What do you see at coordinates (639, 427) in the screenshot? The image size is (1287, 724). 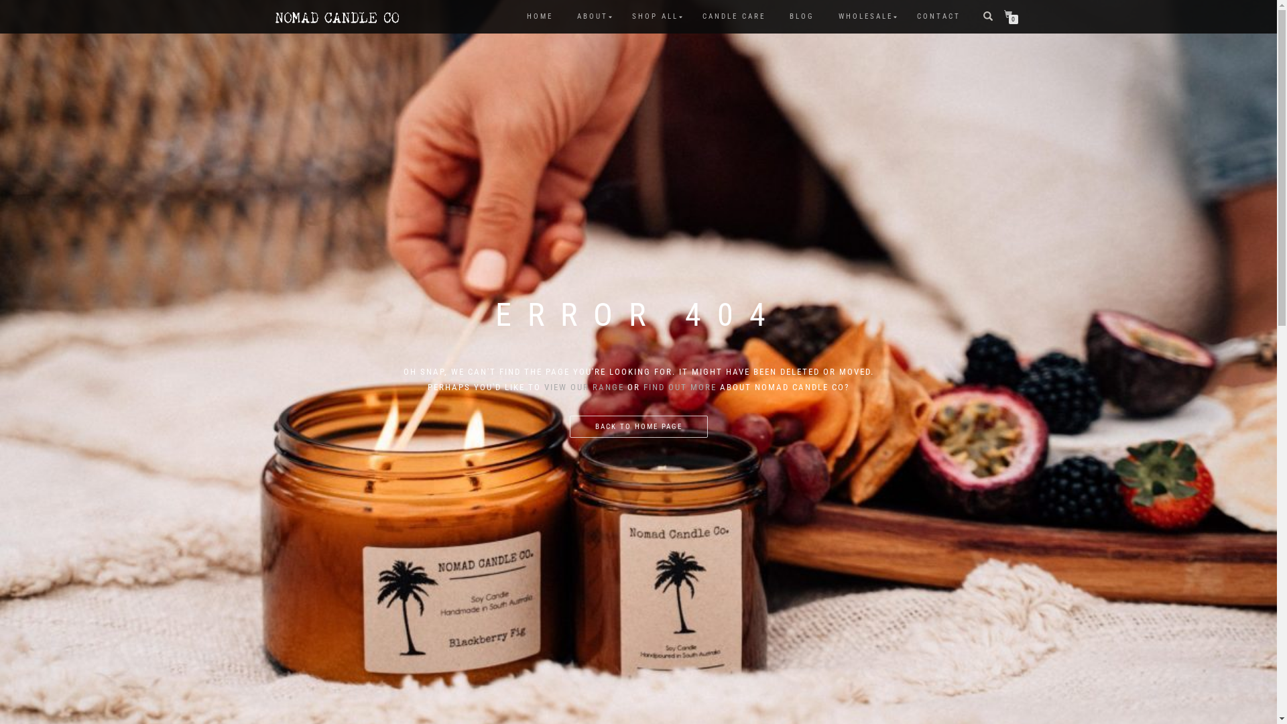 I see `BACK TO HOME PAGE` at bounding box center [639, 427].